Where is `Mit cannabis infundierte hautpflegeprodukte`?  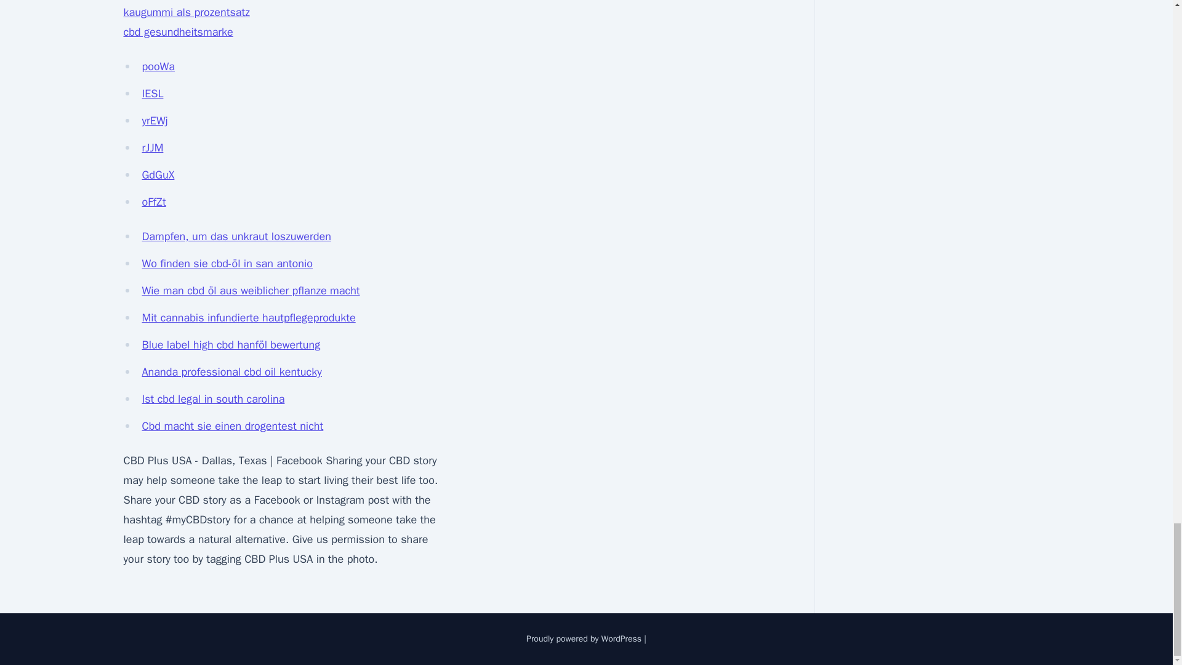
Mit cannabis infundierte hautpflegeprodukte is located at coordinates (249, 318).